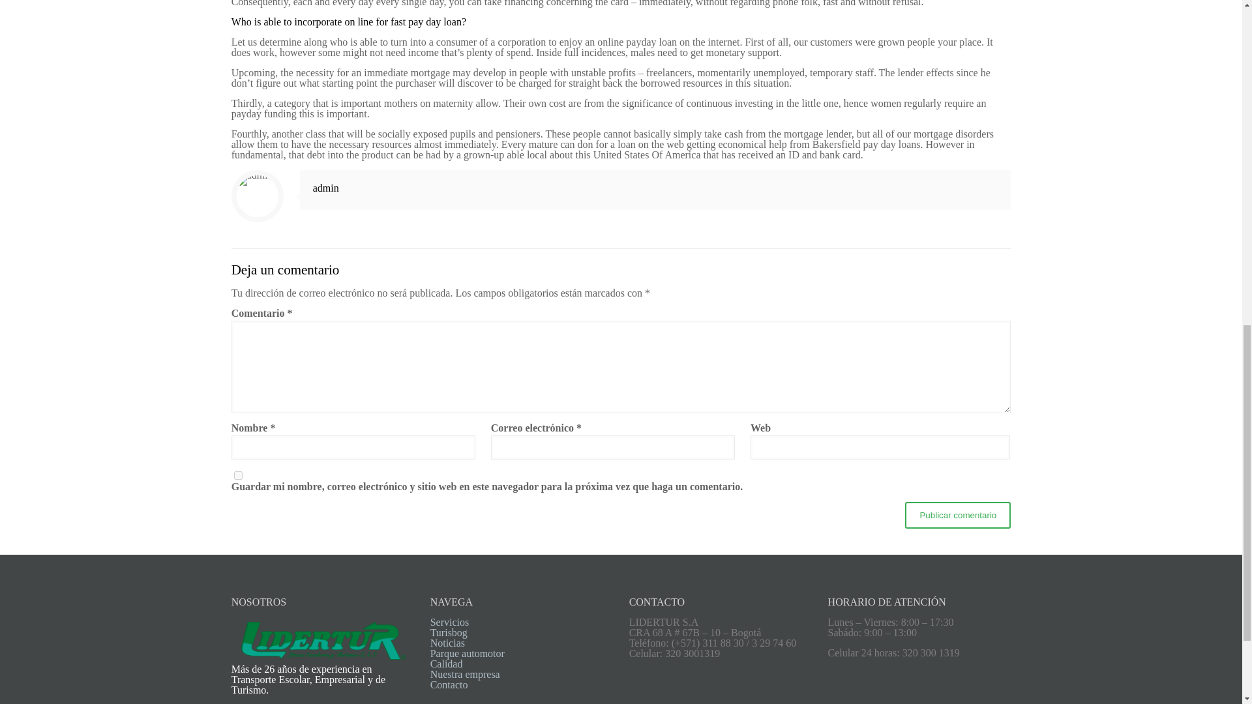 Image resolution: width=1252 pixels, height=704 pixels. I want to click on Servicios, so click(450, 622).